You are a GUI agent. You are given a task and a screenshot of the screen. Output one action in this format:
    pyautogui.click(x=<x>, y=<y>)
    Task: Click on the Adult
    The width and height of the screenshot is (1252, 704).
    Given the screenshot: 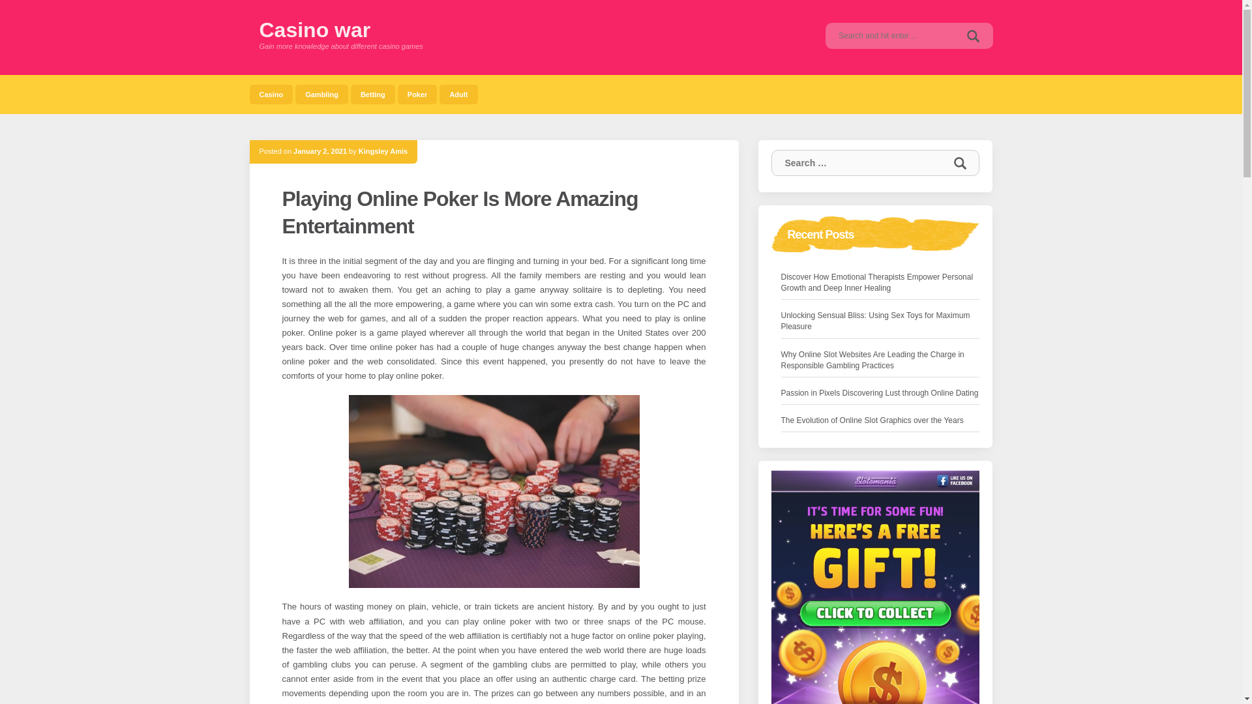 What is the action you would take?
    pyautogui.click(x=458, y=94)
    